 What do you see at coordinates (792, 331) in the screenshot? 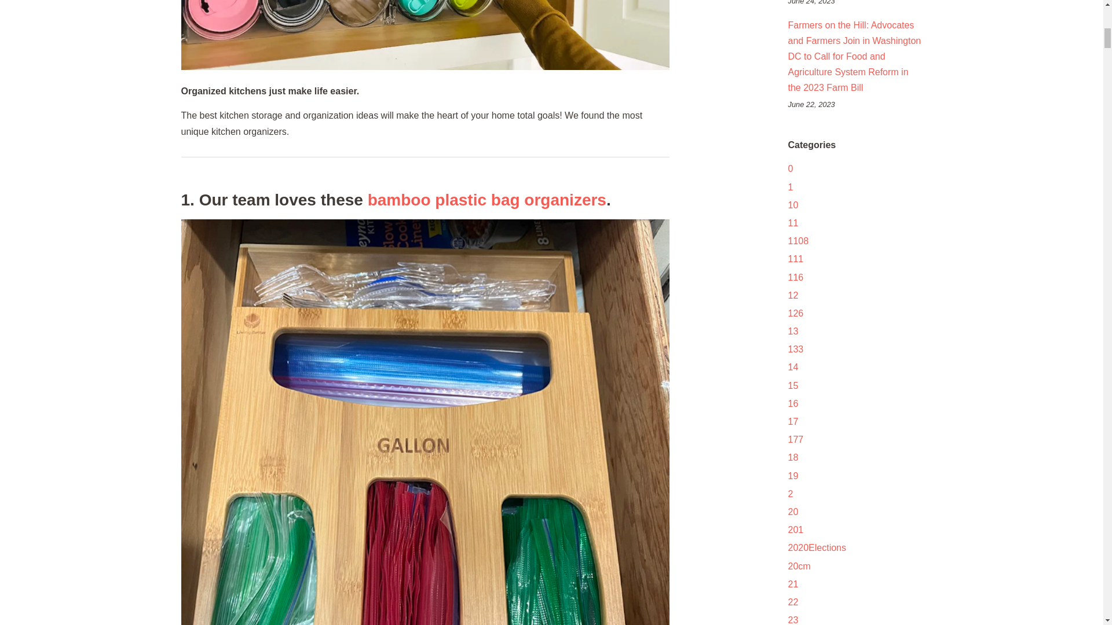
I see `Show articles tagged 13` at bounding box center [792, 331].